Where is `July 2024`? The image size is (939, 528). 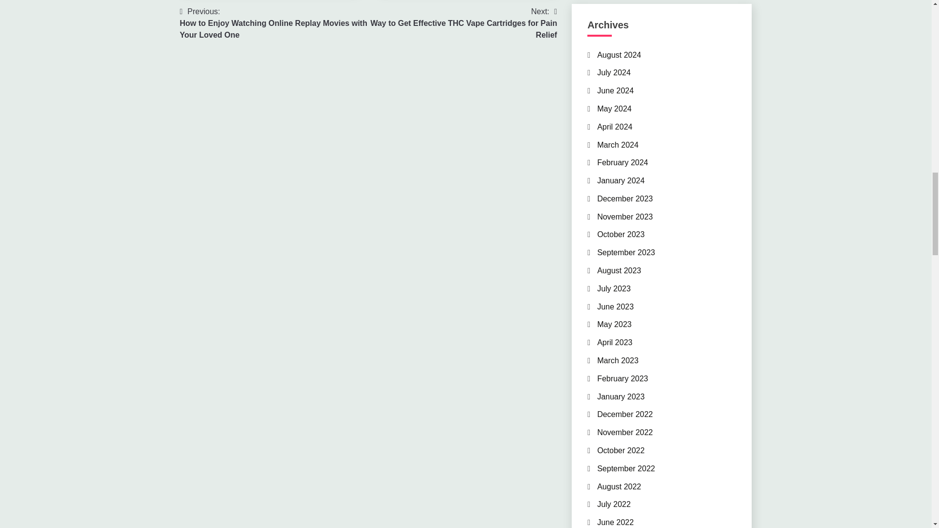
July 2024 is located at coordinates (614, 72).